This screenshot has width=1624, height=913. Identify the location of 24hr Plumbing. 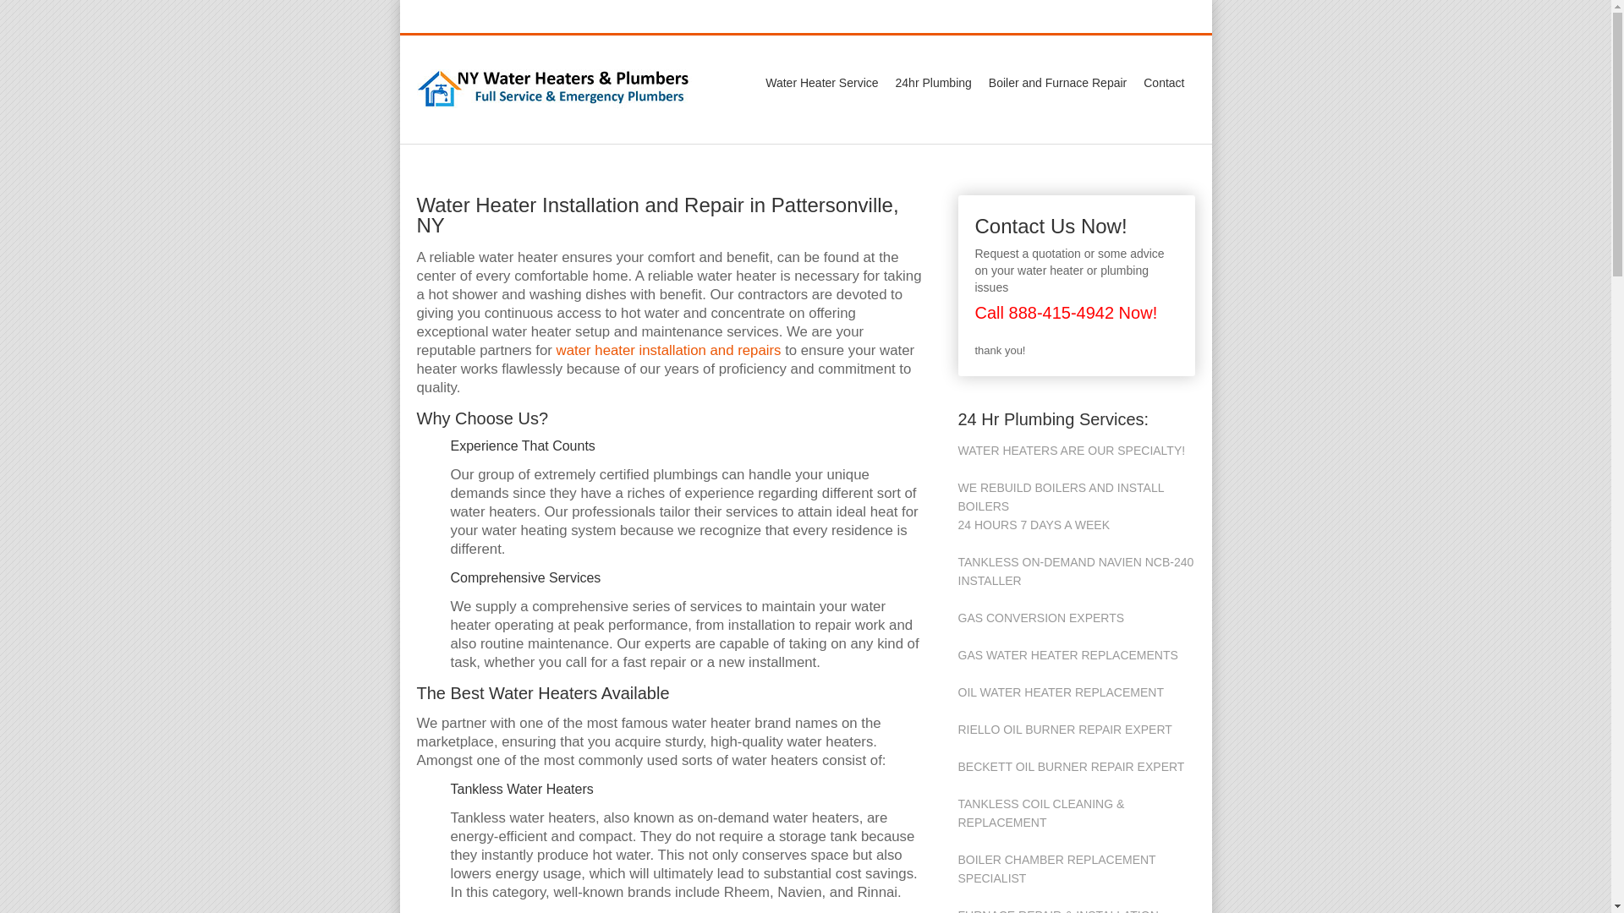
(934, 83).